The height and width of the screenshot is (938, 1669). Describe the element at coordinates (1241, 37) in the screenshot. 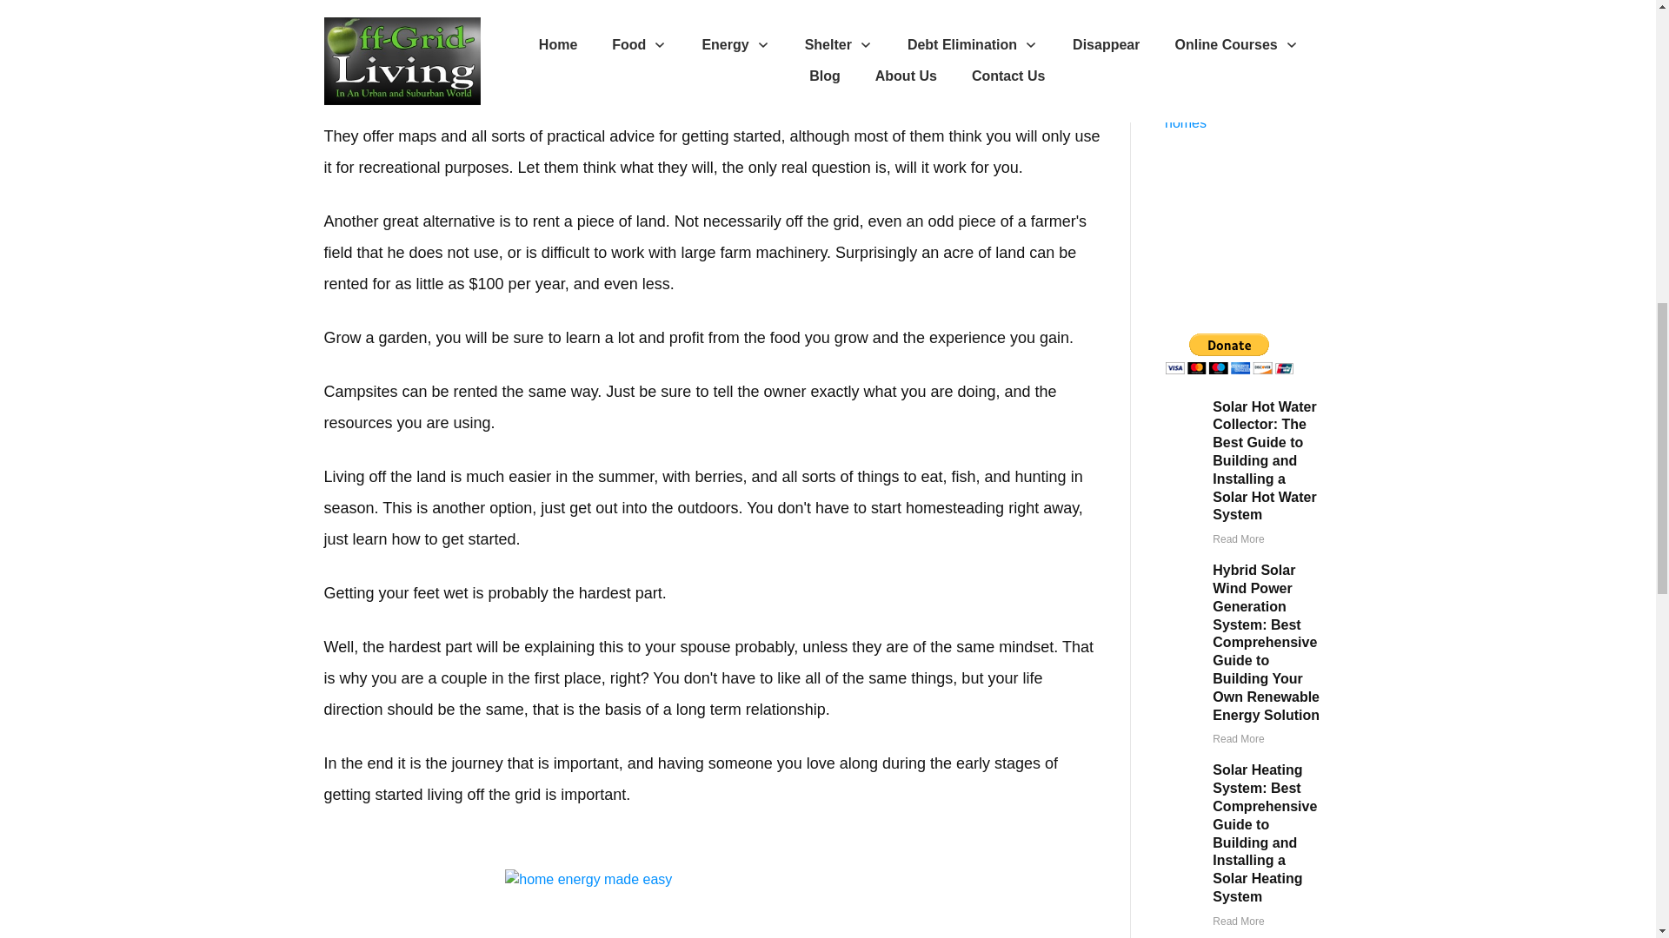

I see `tiny house` at that location.